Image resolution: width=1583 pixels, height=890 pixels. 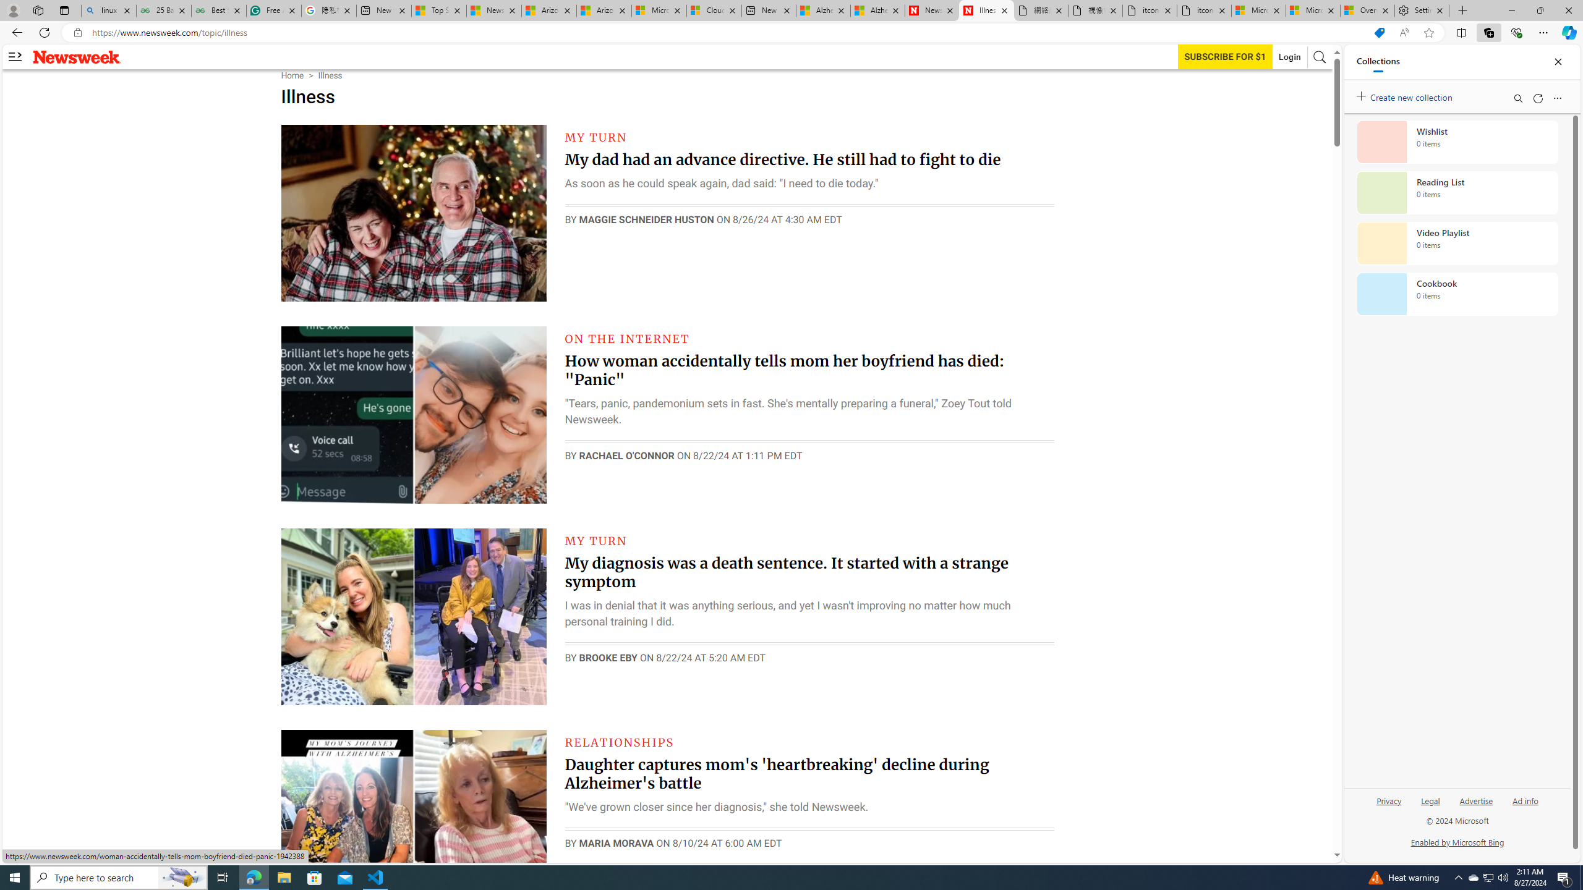 I want to click on Newsweek - News, Analysis, Politics, Business, Technology, so click(x=931, y=11).